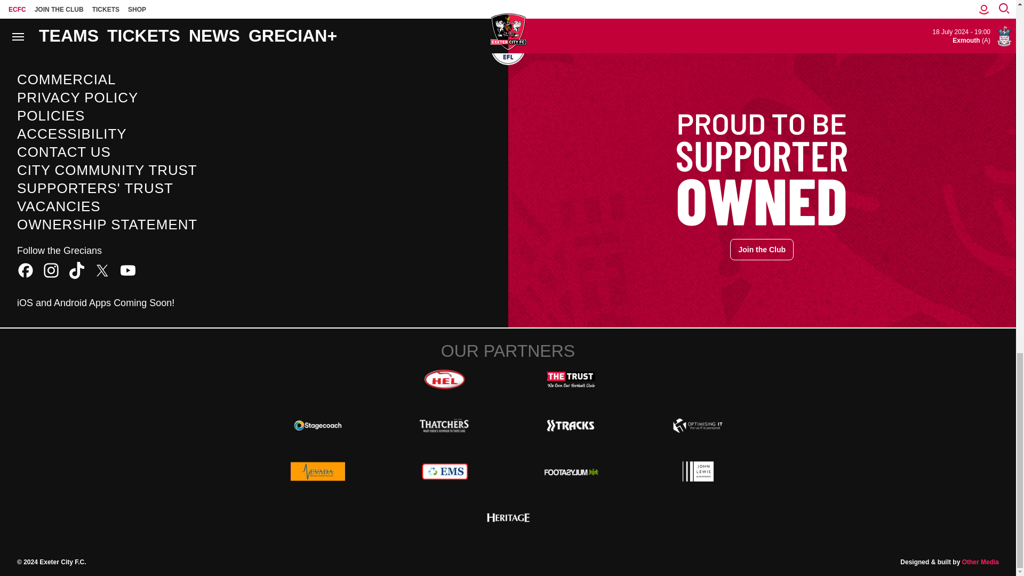 The height and width of the screenshot is (576, 1024). What do you see at coordinates (698, 425) in the screenshot?
I see `Optimising IT` at bounding box center [698, 425].